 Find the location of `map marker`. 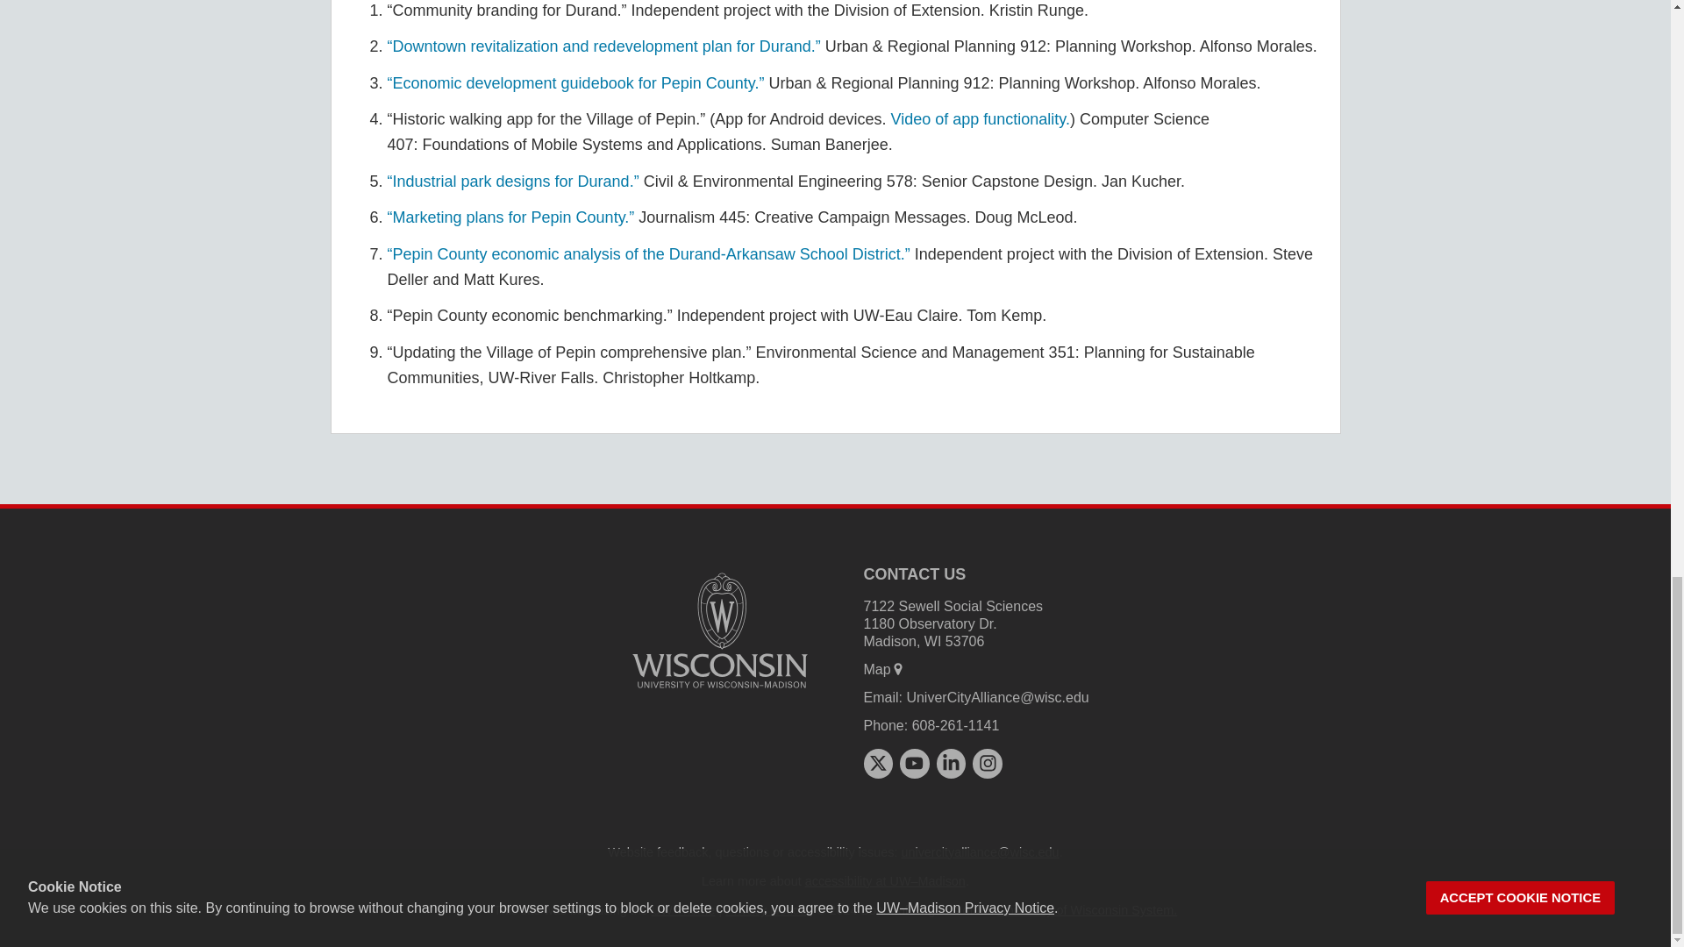

map marker is located at coordinates (898, 668).